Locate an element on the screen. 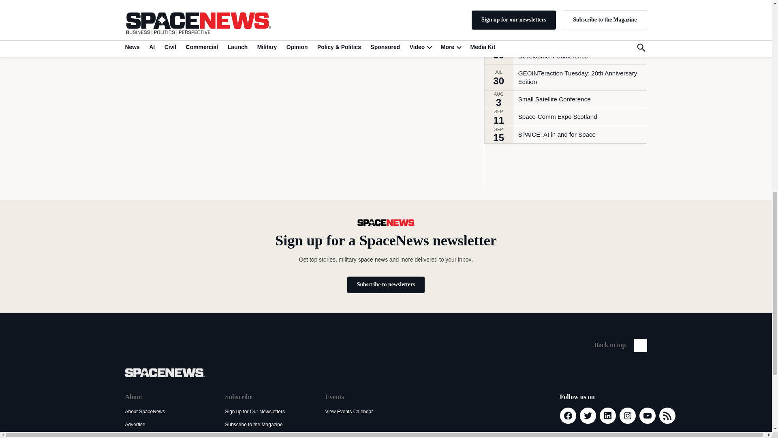  Space-Comm Expo Scotland is located at coordinates (558, 116).